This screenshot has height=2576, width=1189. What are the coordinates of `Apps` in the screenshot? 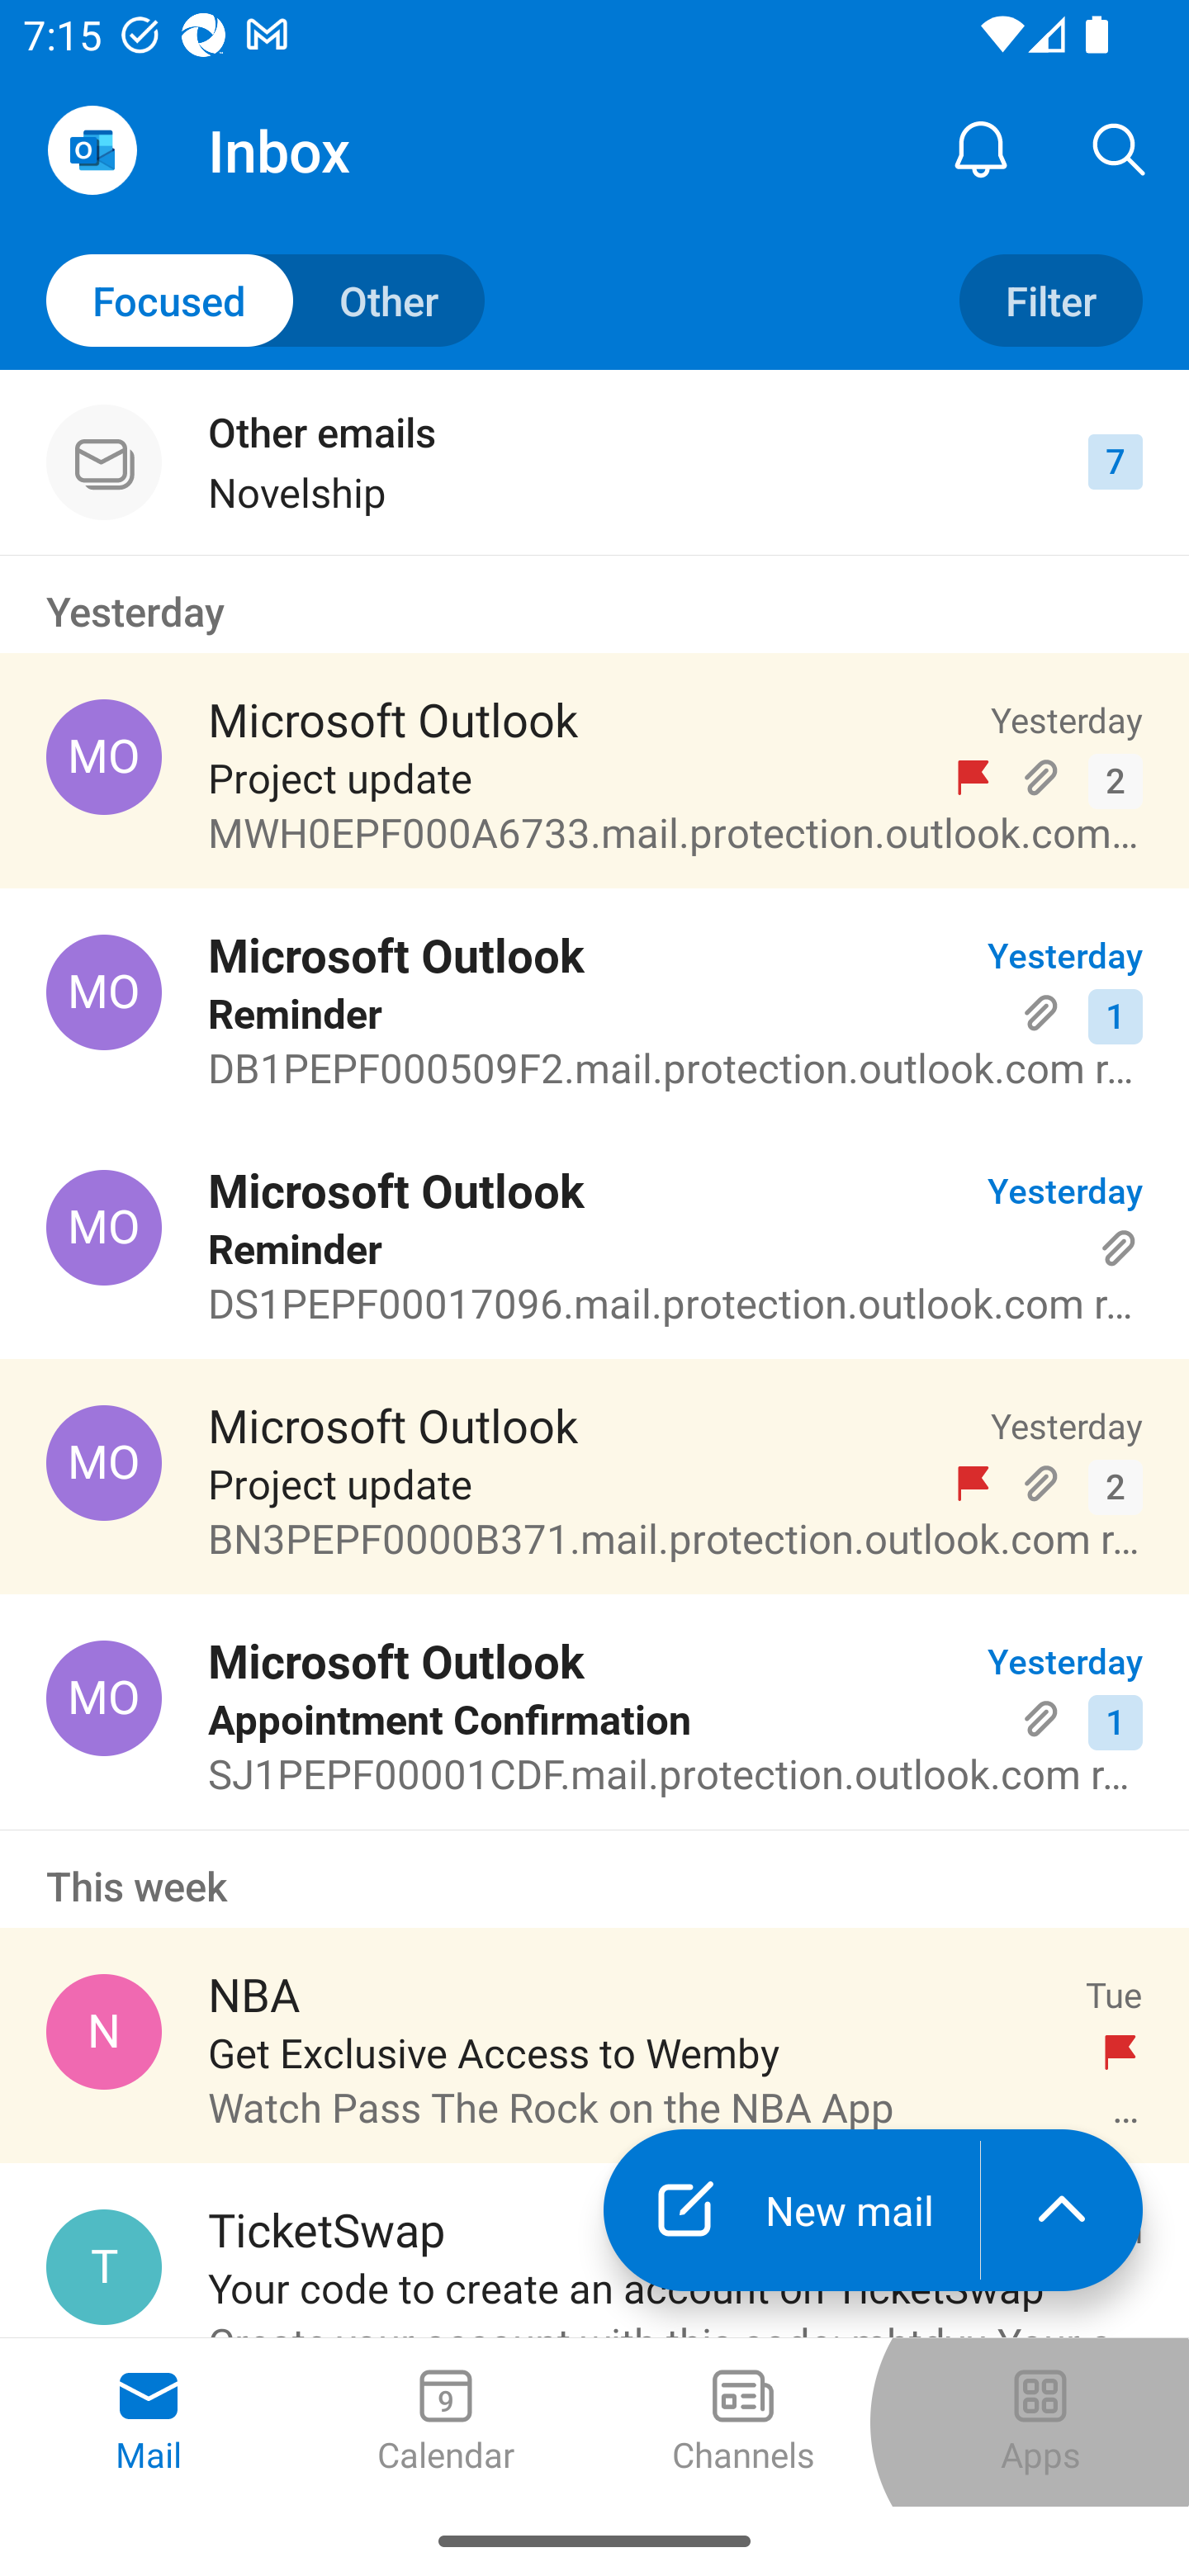 It's located at (1040, 2422).